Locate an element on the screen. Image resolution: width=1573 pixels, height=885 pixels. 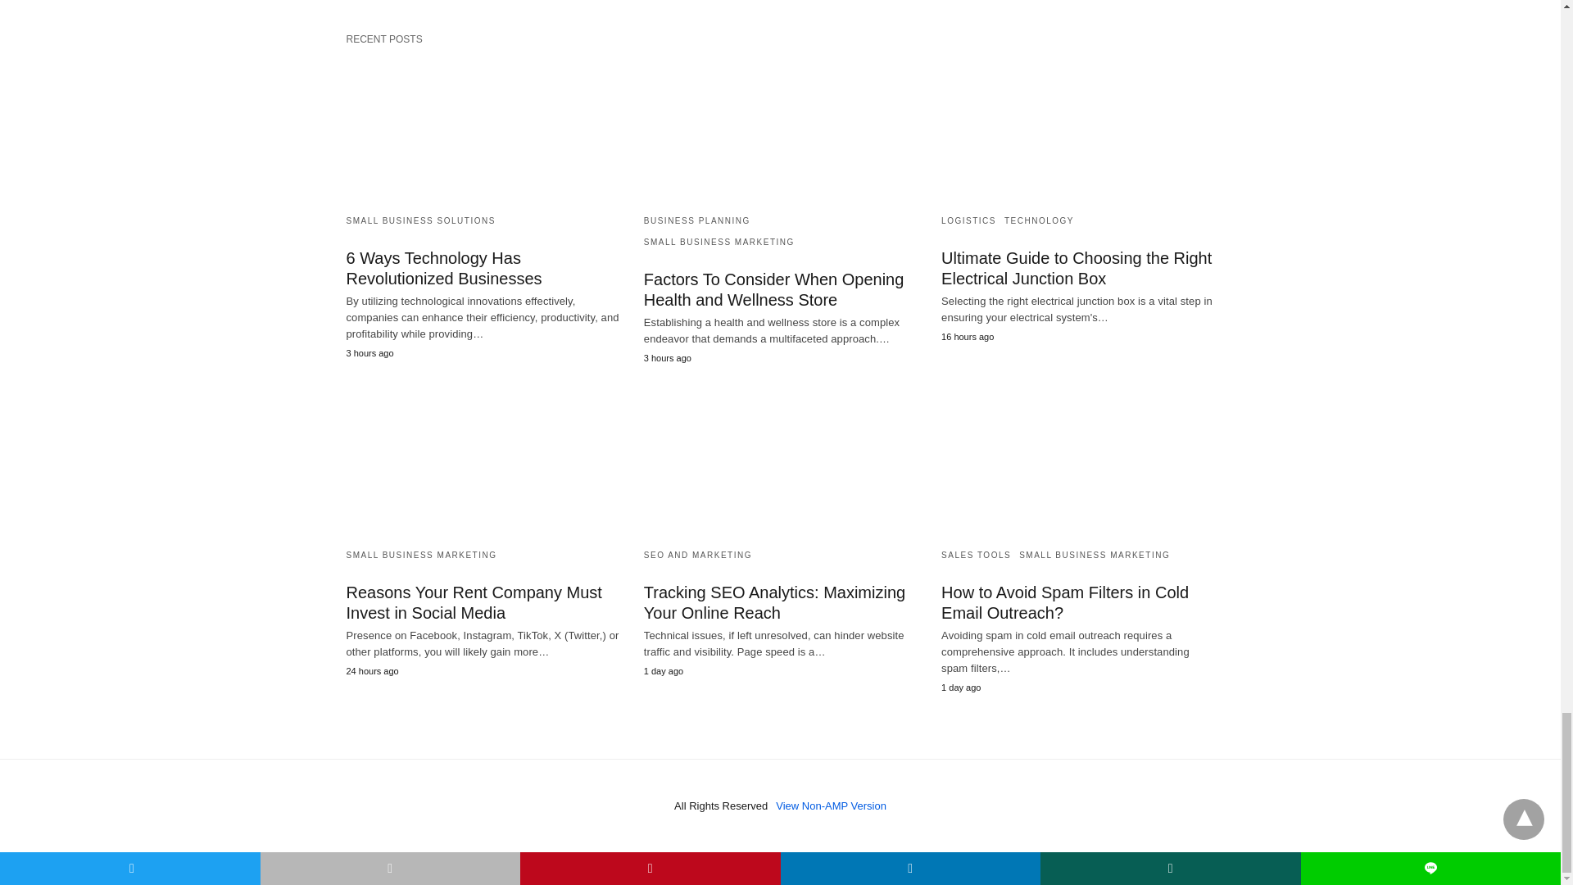
TECHNOLOGY is located at coordinates (1039, 220).